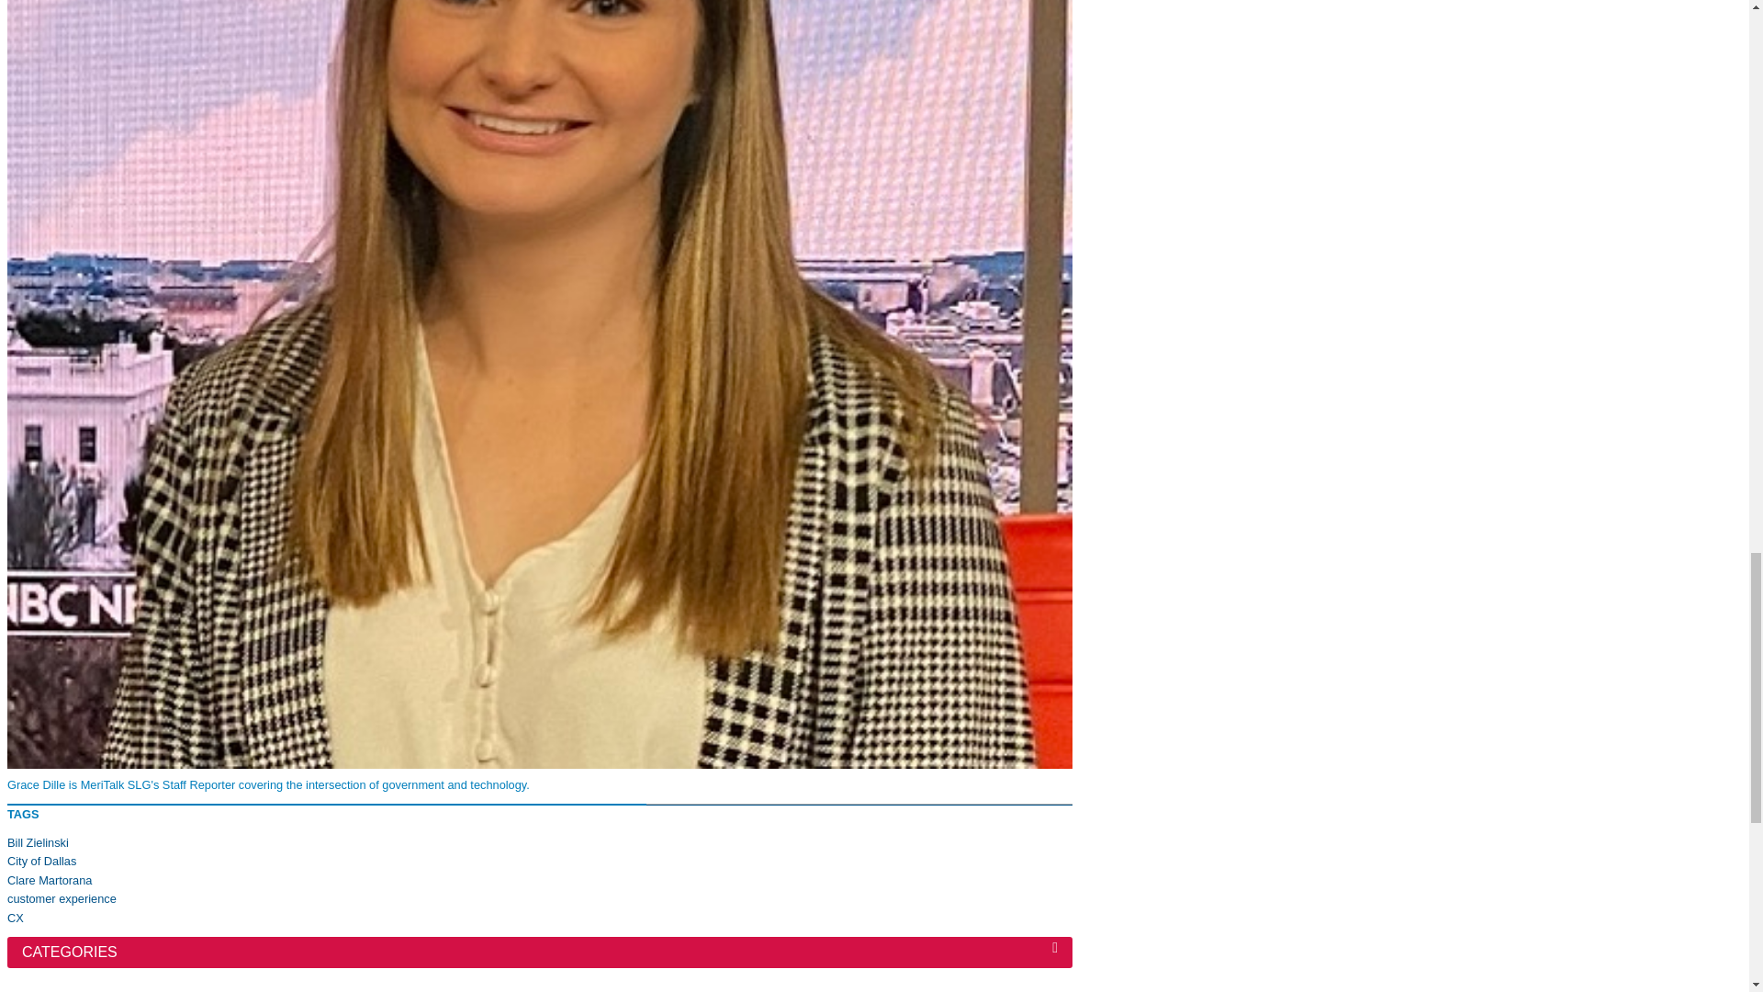 The width and height of the screenshot is (1763, 992). Describe the element at coordinates (49, 880) in the screenshot. I see `Clare Martorana` at that location.